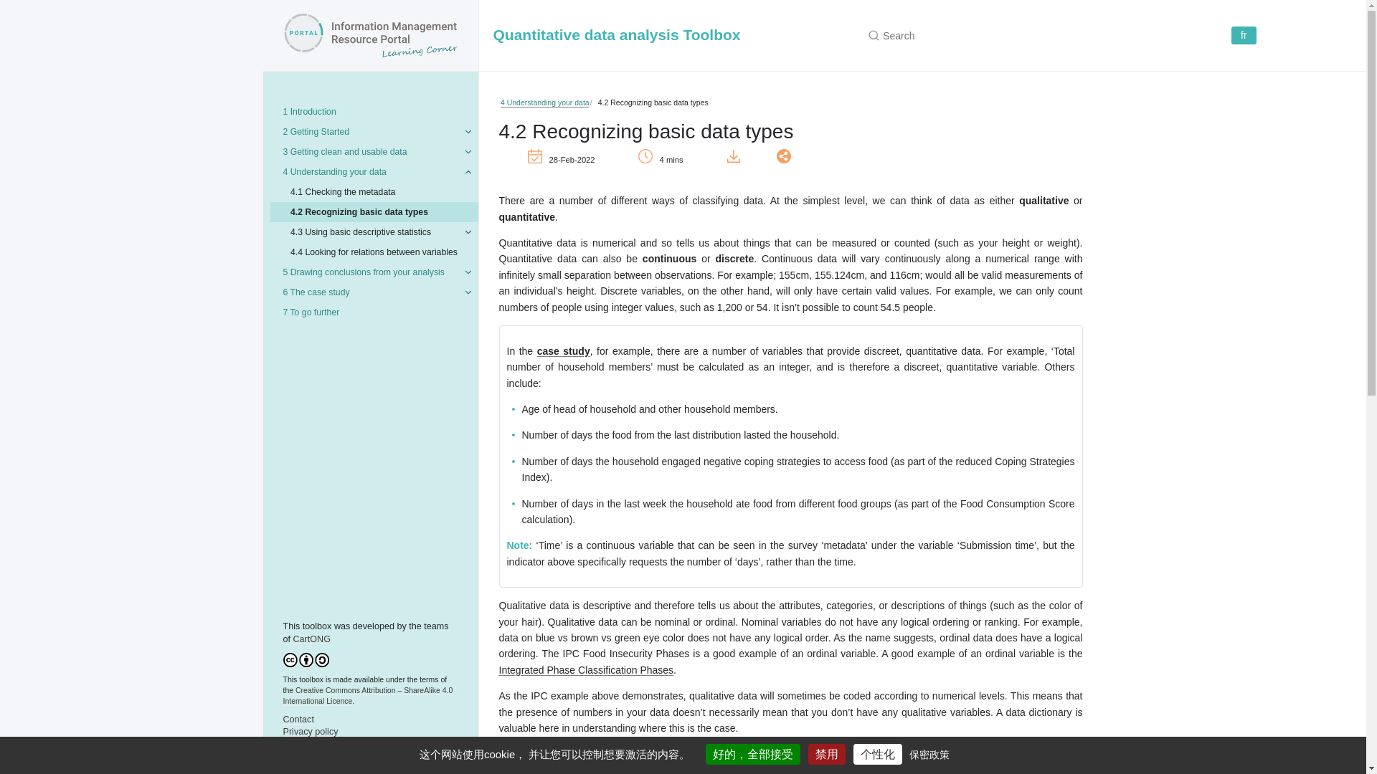 The image size is (1377, 774). I want to click on 2 Getting Started, so click(370, 131).